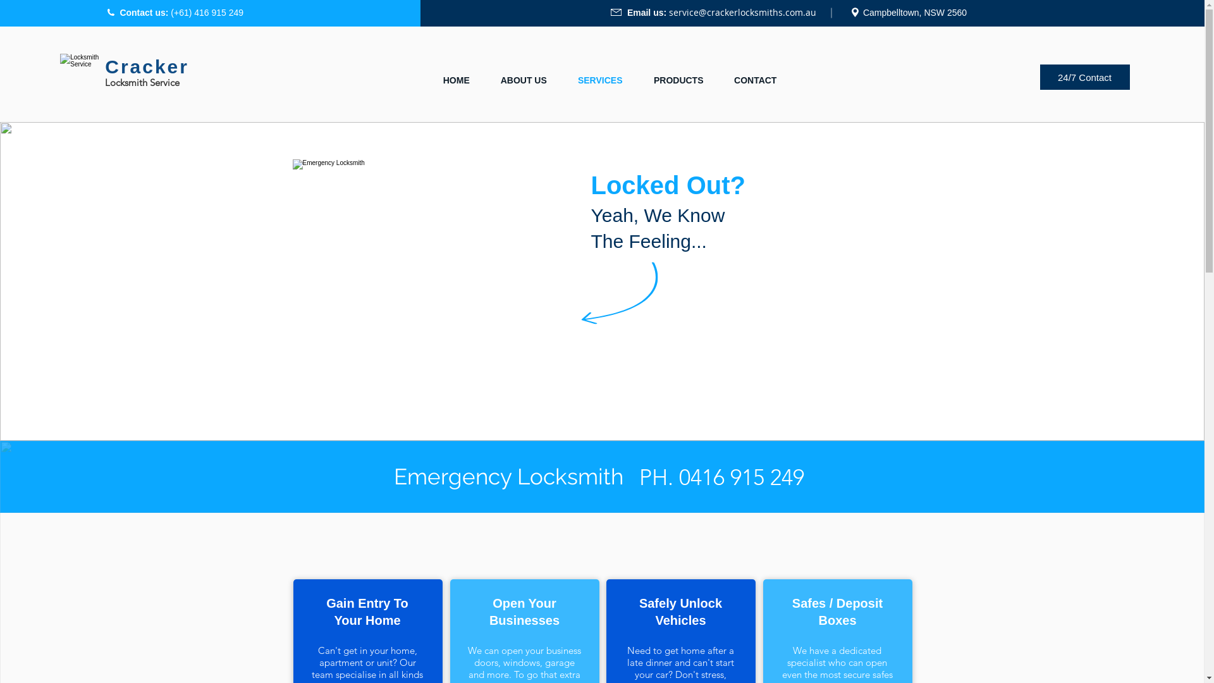 This screenshot has height=683, width=1214. I want to click on Email us: , so click(648, 13).